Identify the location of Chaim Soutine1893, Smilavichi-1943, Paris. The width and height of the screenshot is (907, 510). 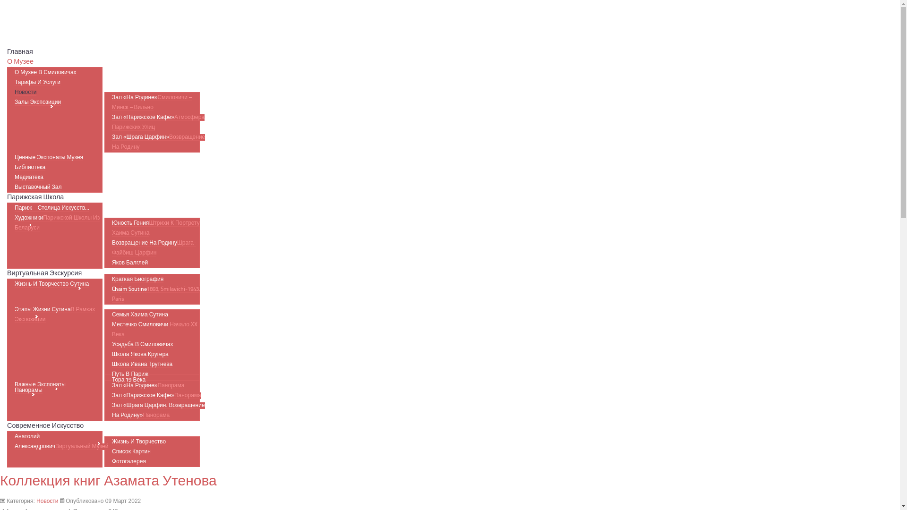
(156, 295).